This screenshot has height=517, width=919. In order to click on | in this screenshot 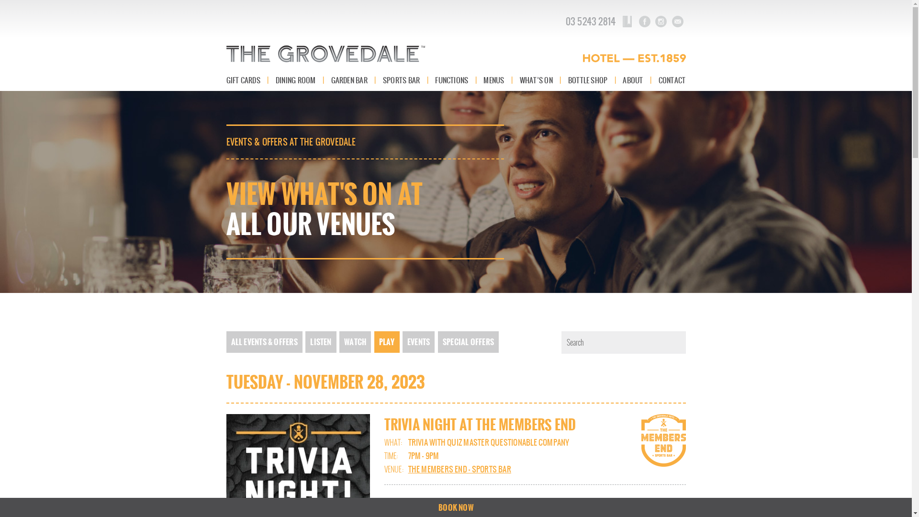, I will do `click(268, 80)`.